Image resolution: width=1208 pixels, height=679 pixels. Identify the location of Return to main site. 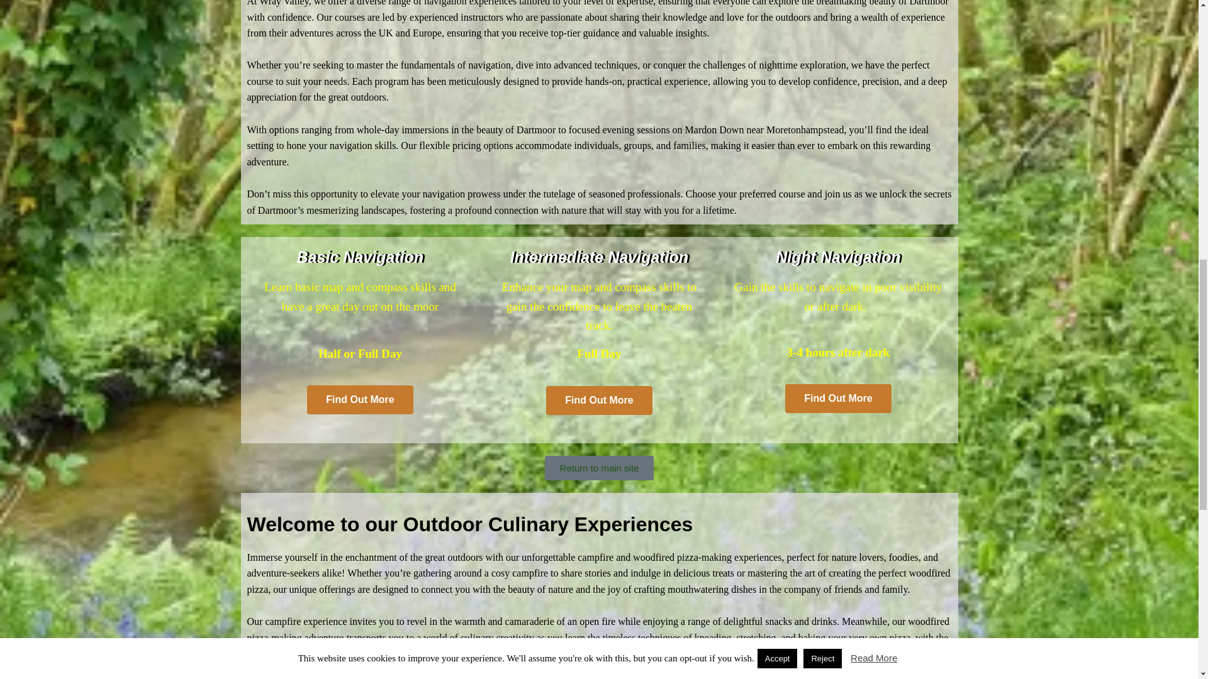
(599, 468).